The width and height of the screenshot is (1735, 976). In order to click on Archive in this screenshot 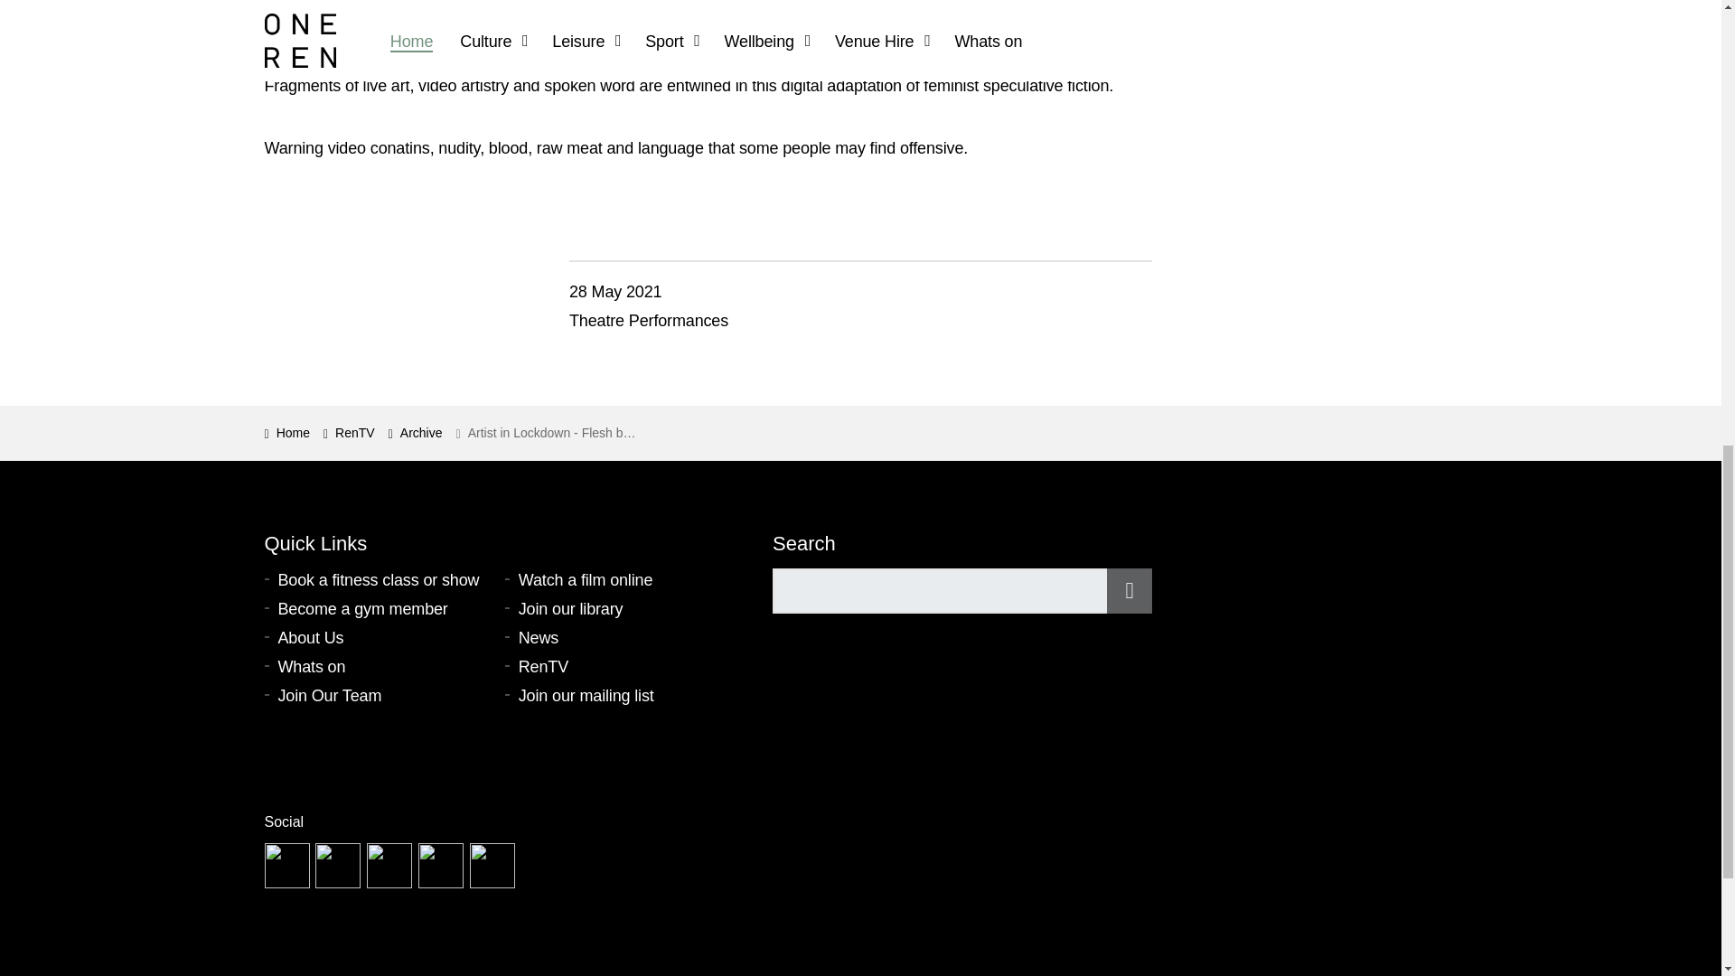, I will do `click(416, 433)`.